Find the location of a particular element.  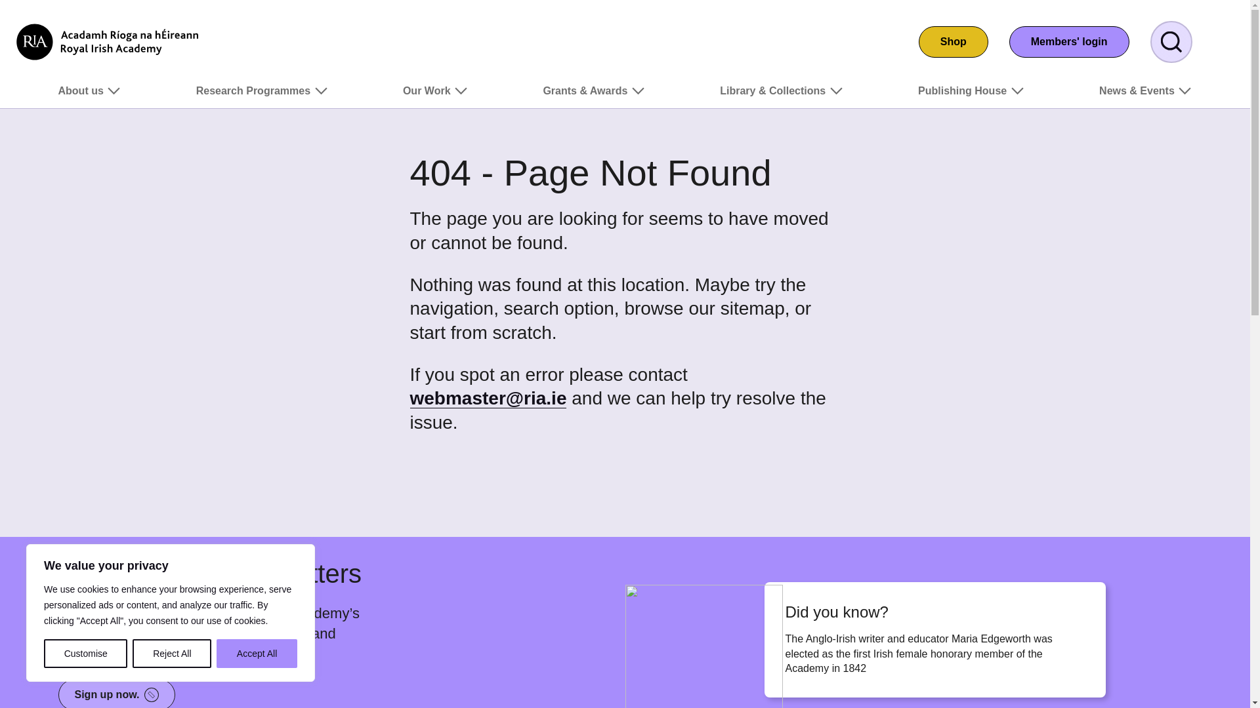

Customise is located at coordinates (85, 654).